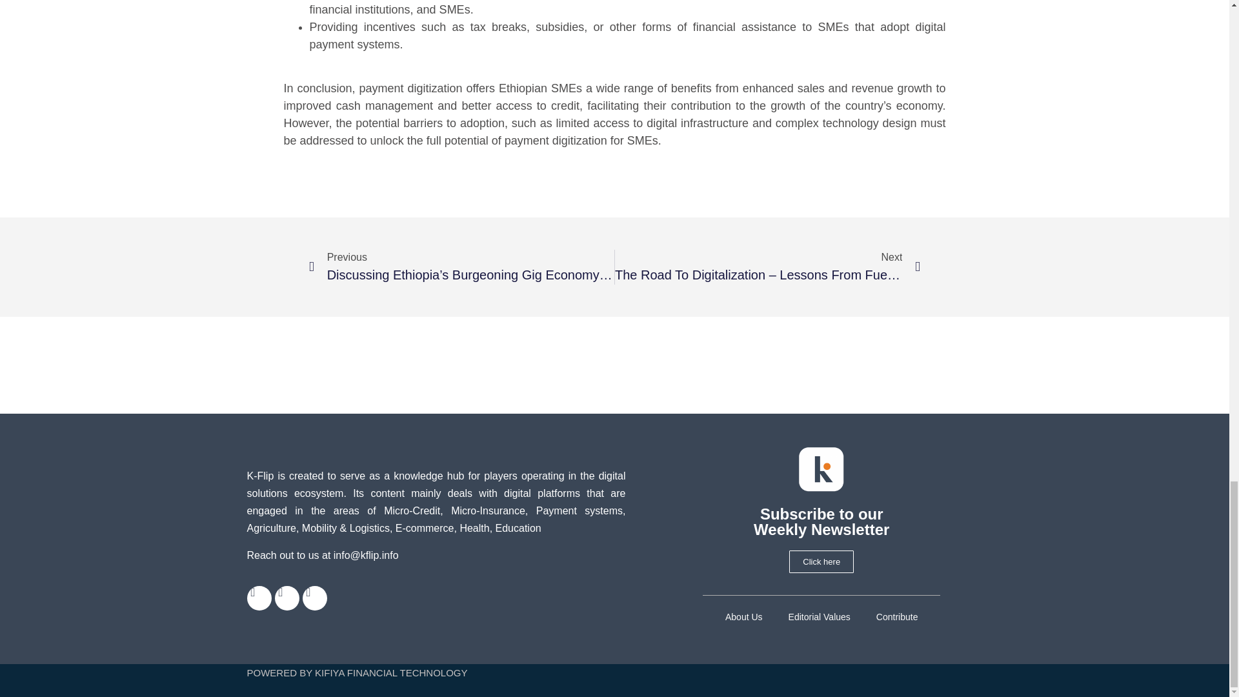  What do you see at coordinates (821, 561) in the screenshot?
I see `Click here` at bounding box center [821, 561].